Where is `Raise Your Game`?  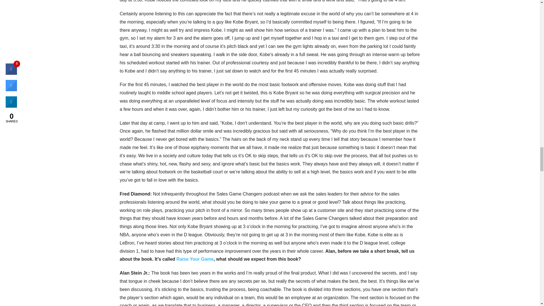
Raise Your Game is located at coordinates (195, 259).